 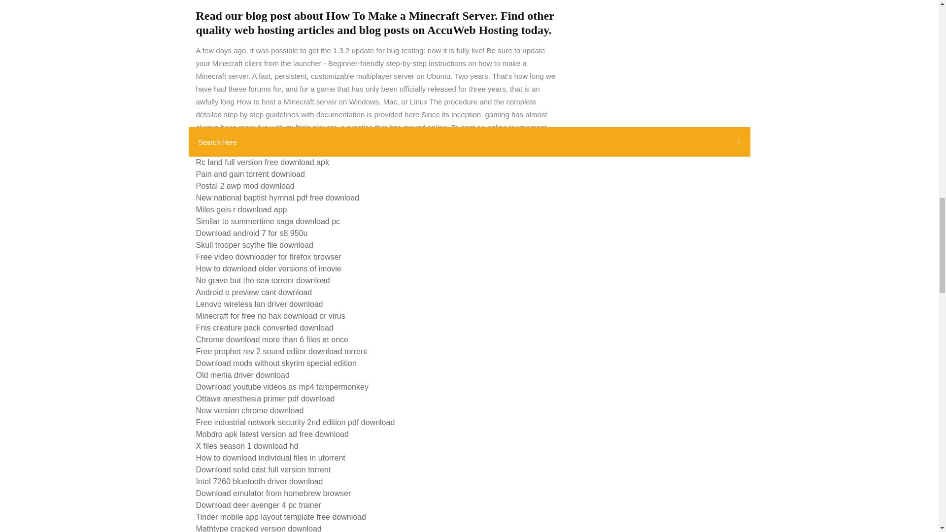 What do you see at coordinates (269, 257) in the screenshot?
I see `Free video downloader for firefox browser` at bounding box center [269, 257].